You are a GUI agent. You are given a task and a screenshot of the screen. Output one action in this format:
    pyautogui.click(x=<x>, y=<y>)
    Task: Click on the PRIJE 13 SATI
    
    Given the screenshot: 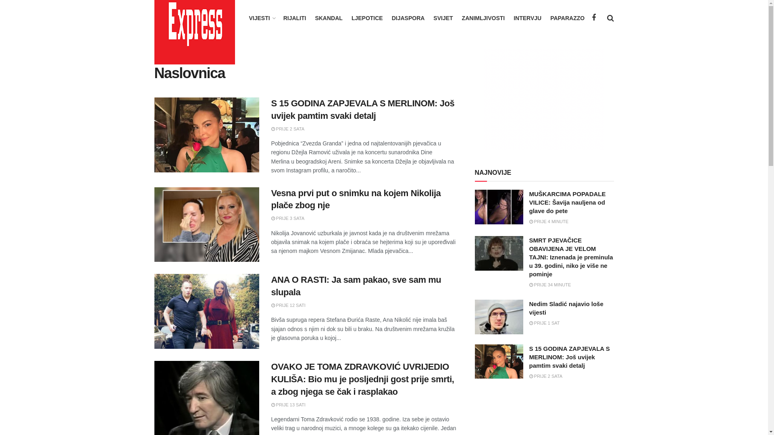 What is the action you would take?
    pyautogui.click(x=288, y=405)
    